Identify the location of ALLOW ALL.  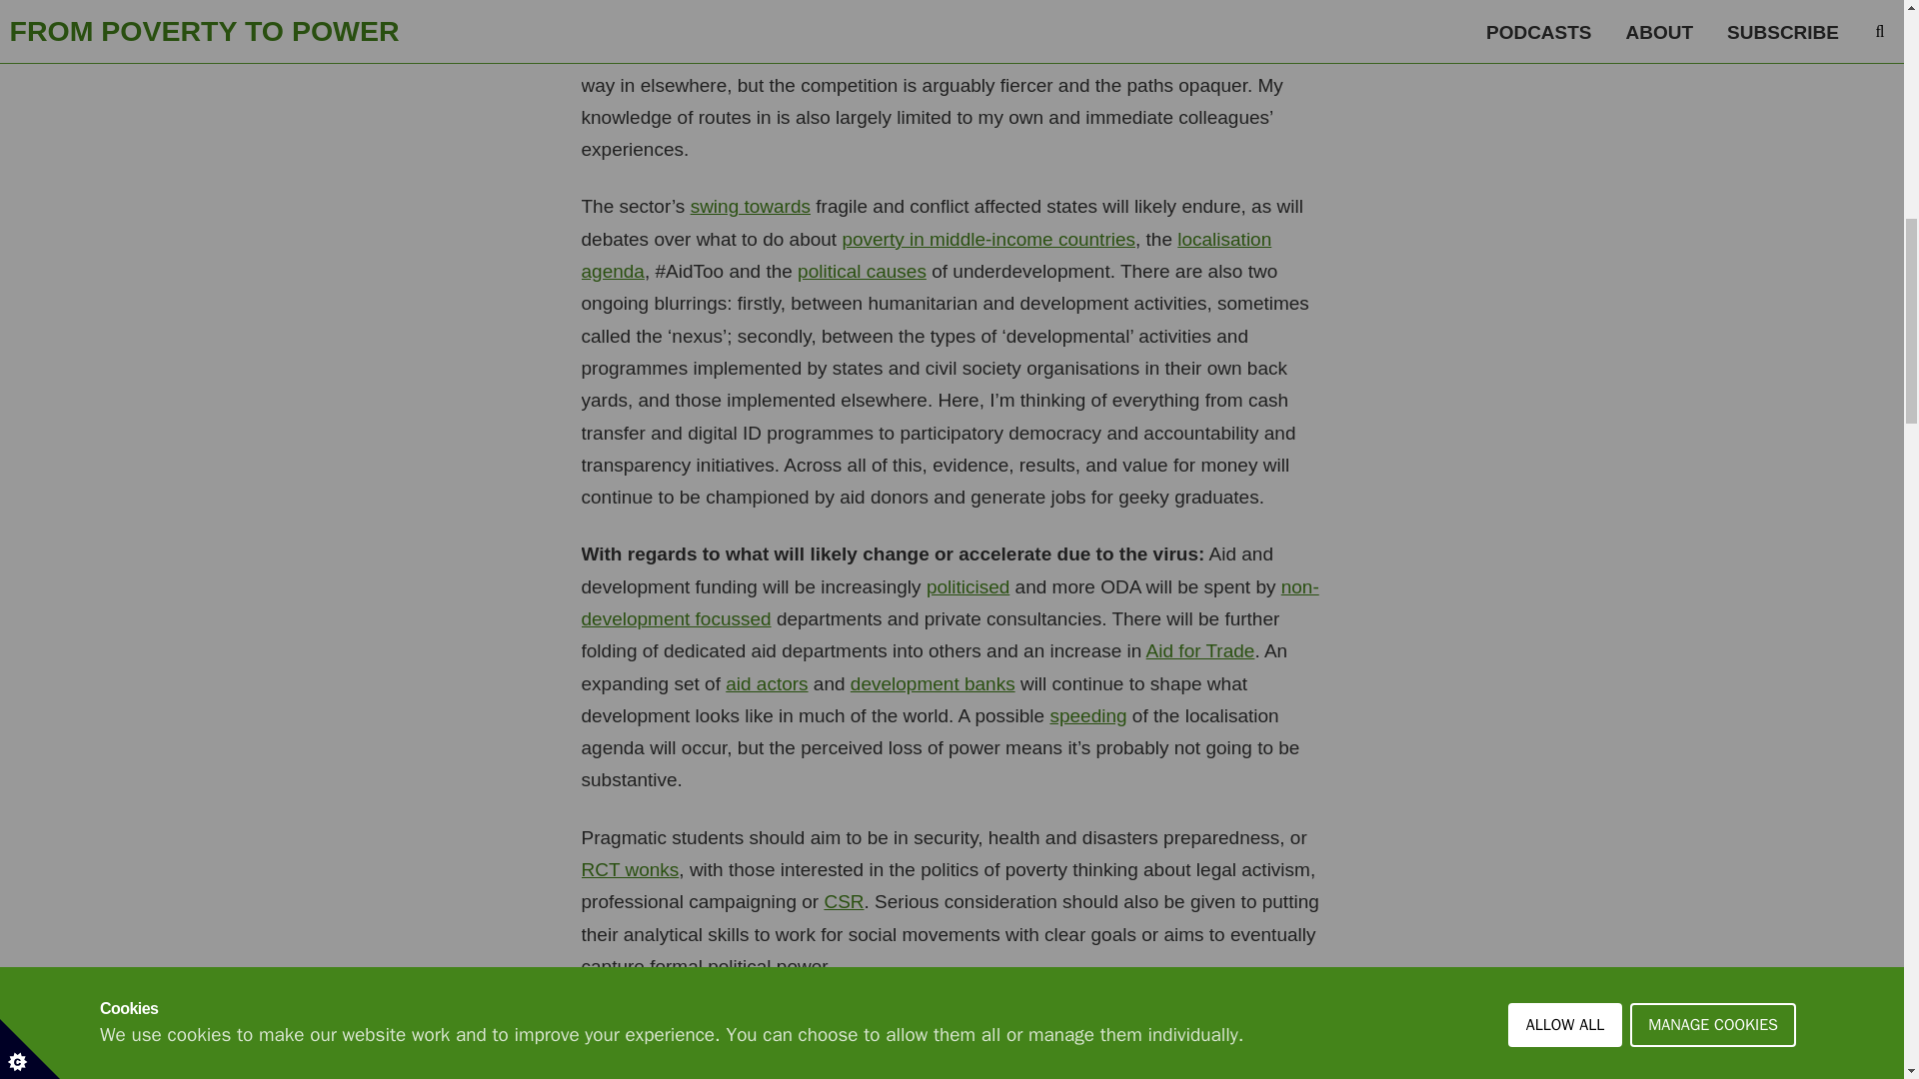
(1565, 32).